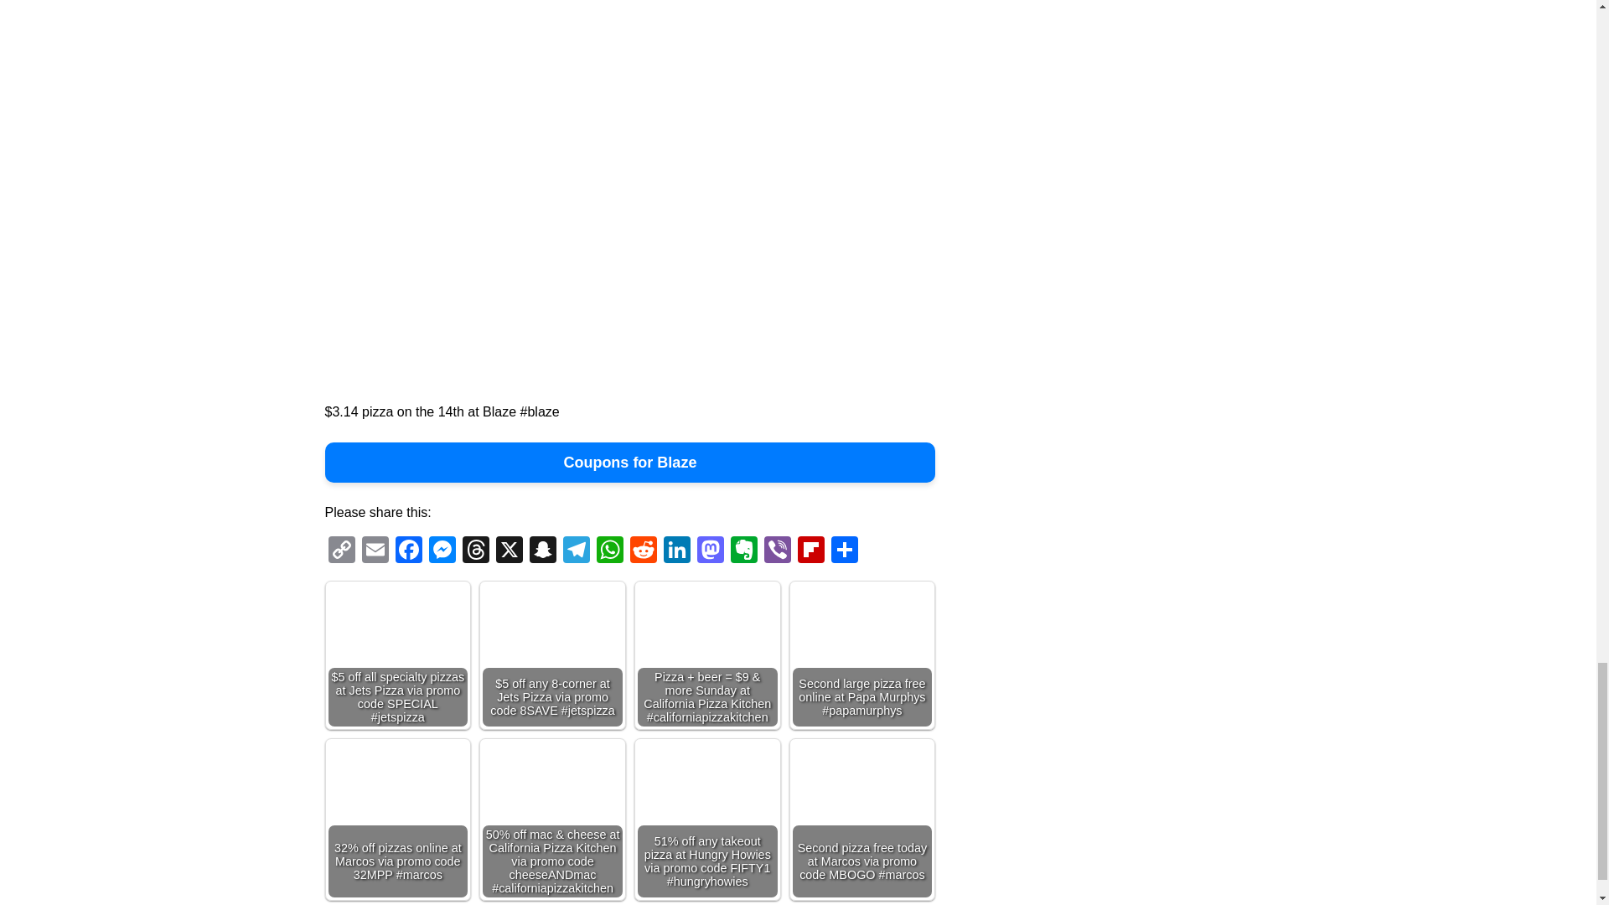  What do you see at coordinates (744, 551) in the screenshot?
I see `Evernote` at bounding box center [744, 551].